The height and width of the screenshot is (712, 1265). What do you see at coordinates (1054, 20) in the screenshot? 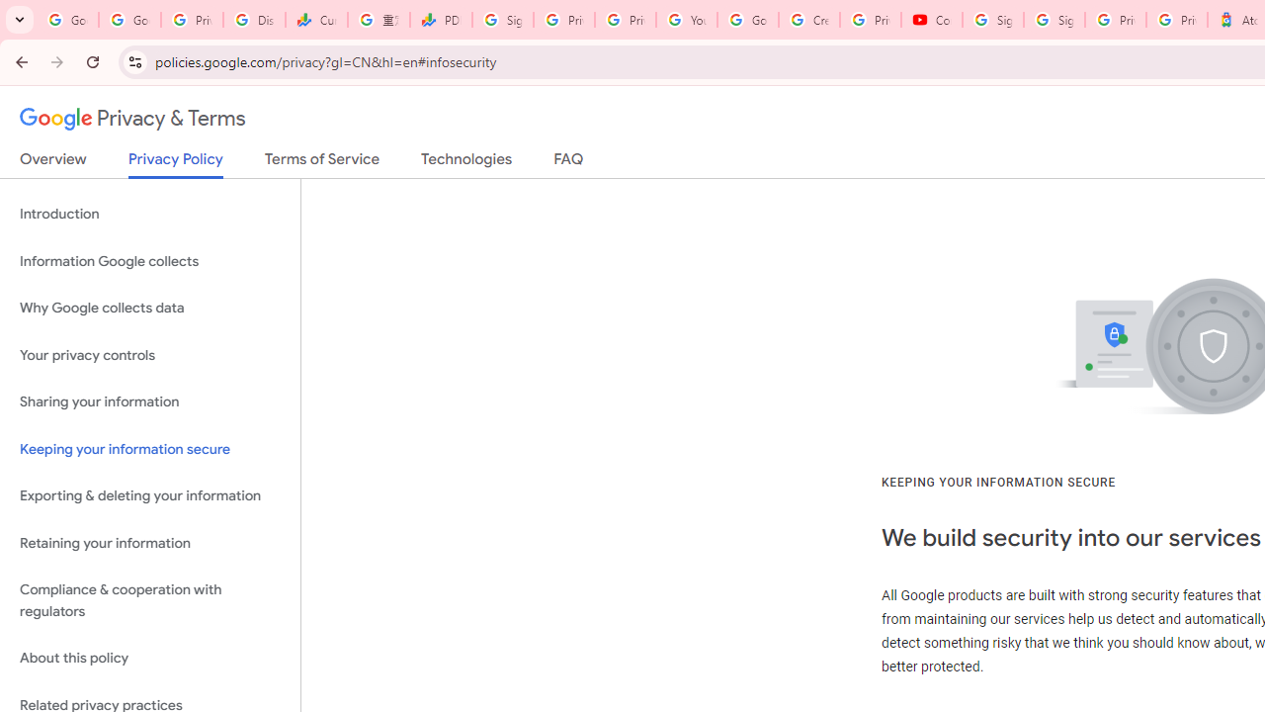
I see `Sign in - Google Accounts` at bounding box center [1054, 20].